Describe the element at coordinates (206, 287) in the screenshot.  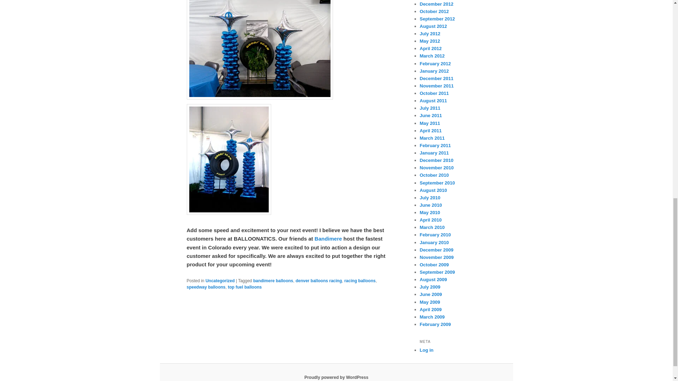
I see `speedway balloons` at that location.